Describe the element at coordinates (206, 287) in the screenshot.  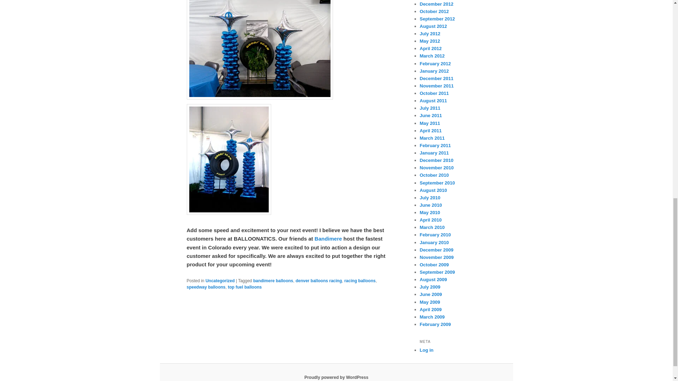
I see `speedway balloons` at that location.